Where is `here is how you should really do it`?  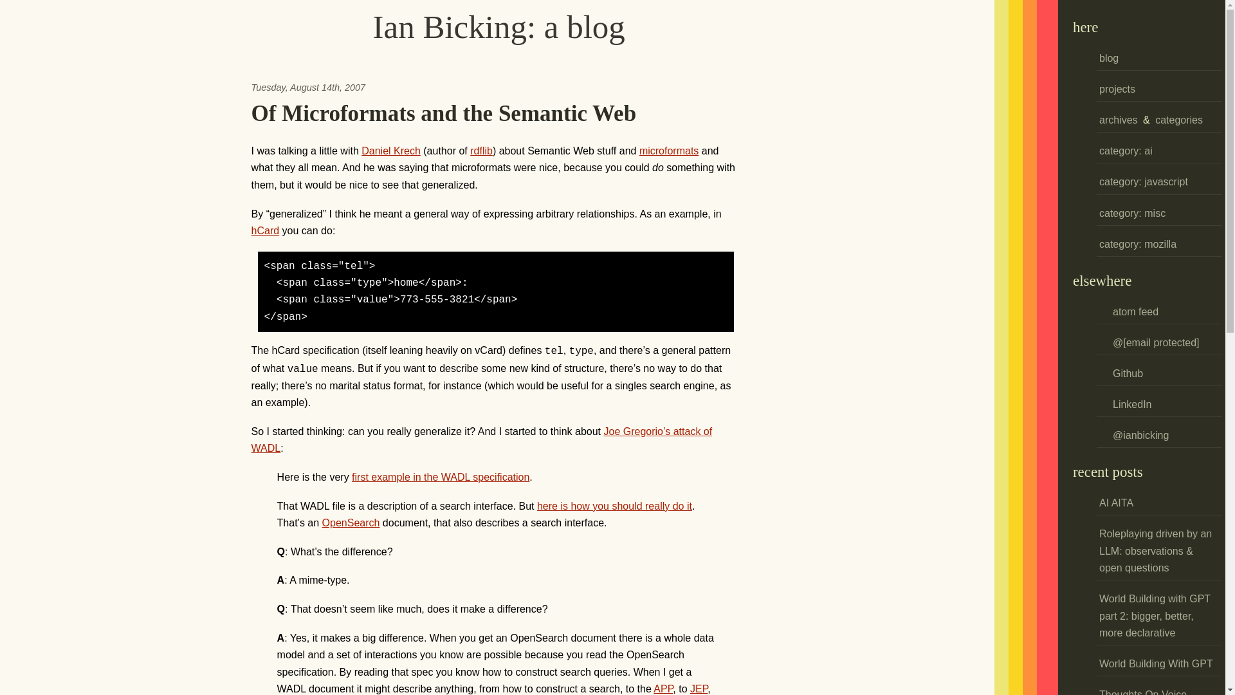
here is how you should really do it is located at coordinates (614, 506).